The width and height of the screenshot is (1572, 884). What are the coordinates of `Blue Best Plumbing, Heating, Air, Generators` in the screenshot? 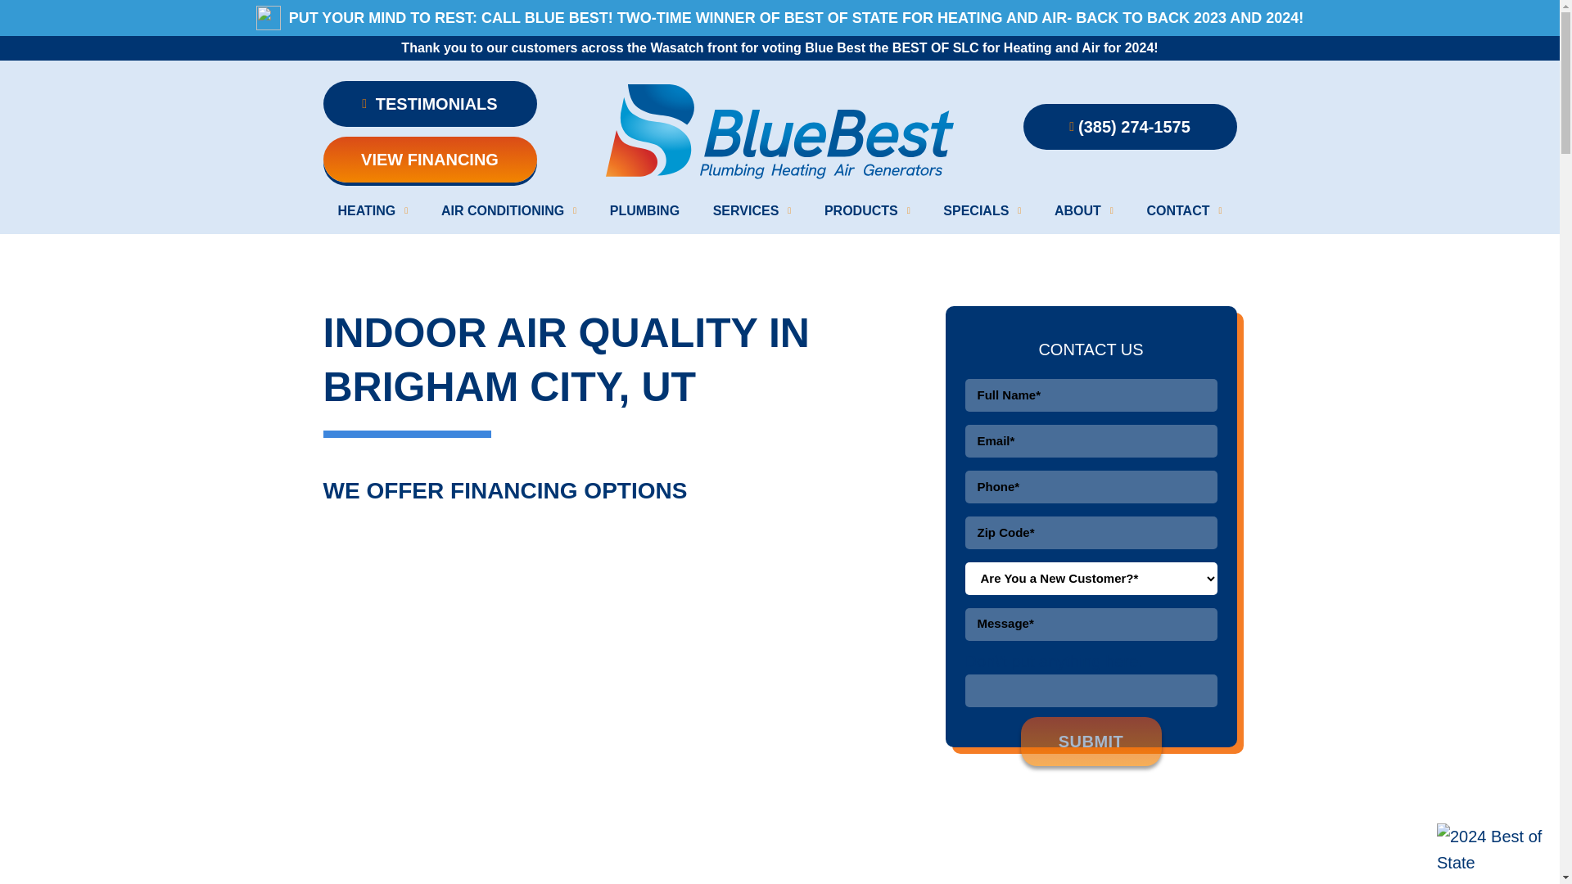 It's located at (780, 132).